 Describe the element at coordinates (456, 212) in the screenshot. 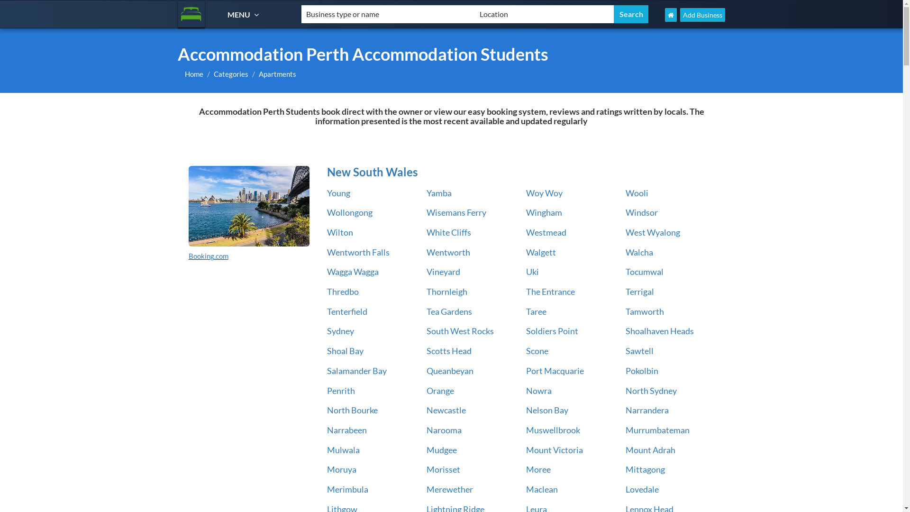

I see `Wisemans Ferry` at that location.